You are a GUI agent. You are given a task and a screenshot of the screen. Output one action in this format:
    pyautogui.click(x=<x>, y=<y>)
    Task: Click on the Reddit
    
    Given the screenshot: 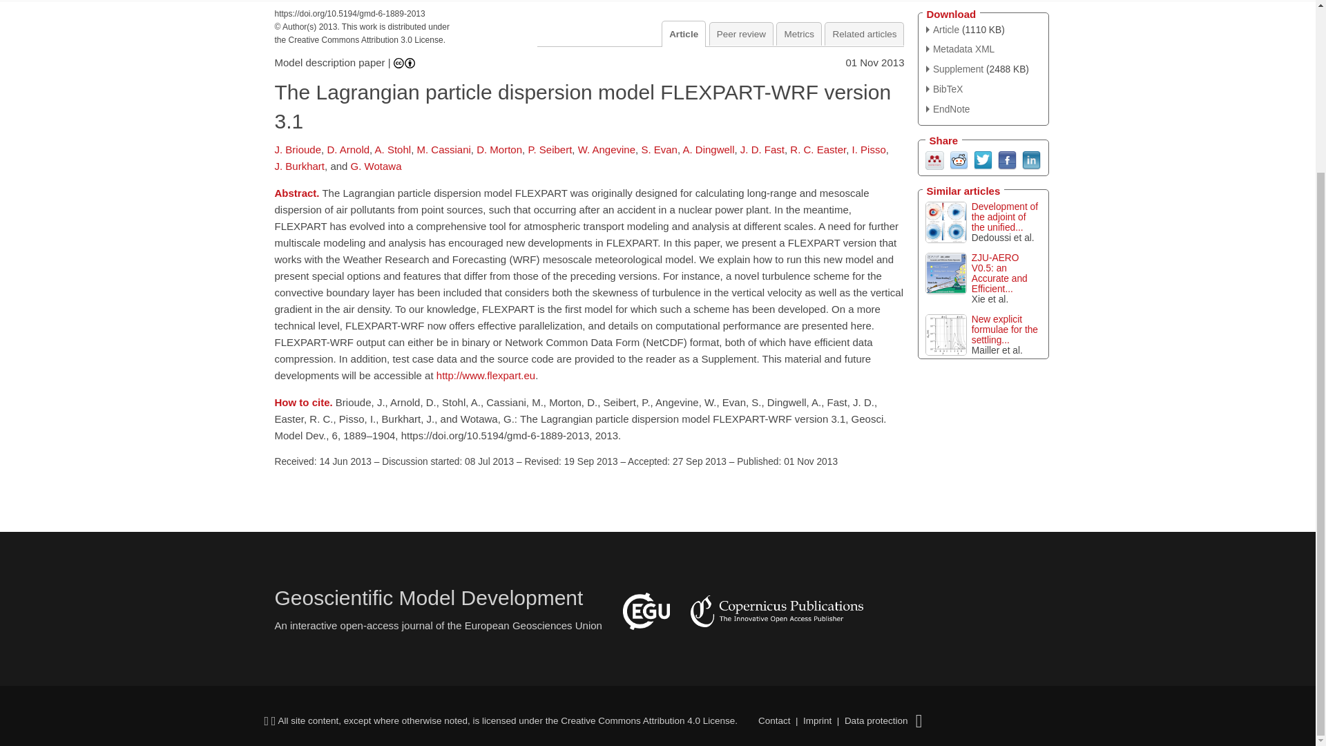 What is the action you would take?
    pyautogui.click(x=959, y=159)
    